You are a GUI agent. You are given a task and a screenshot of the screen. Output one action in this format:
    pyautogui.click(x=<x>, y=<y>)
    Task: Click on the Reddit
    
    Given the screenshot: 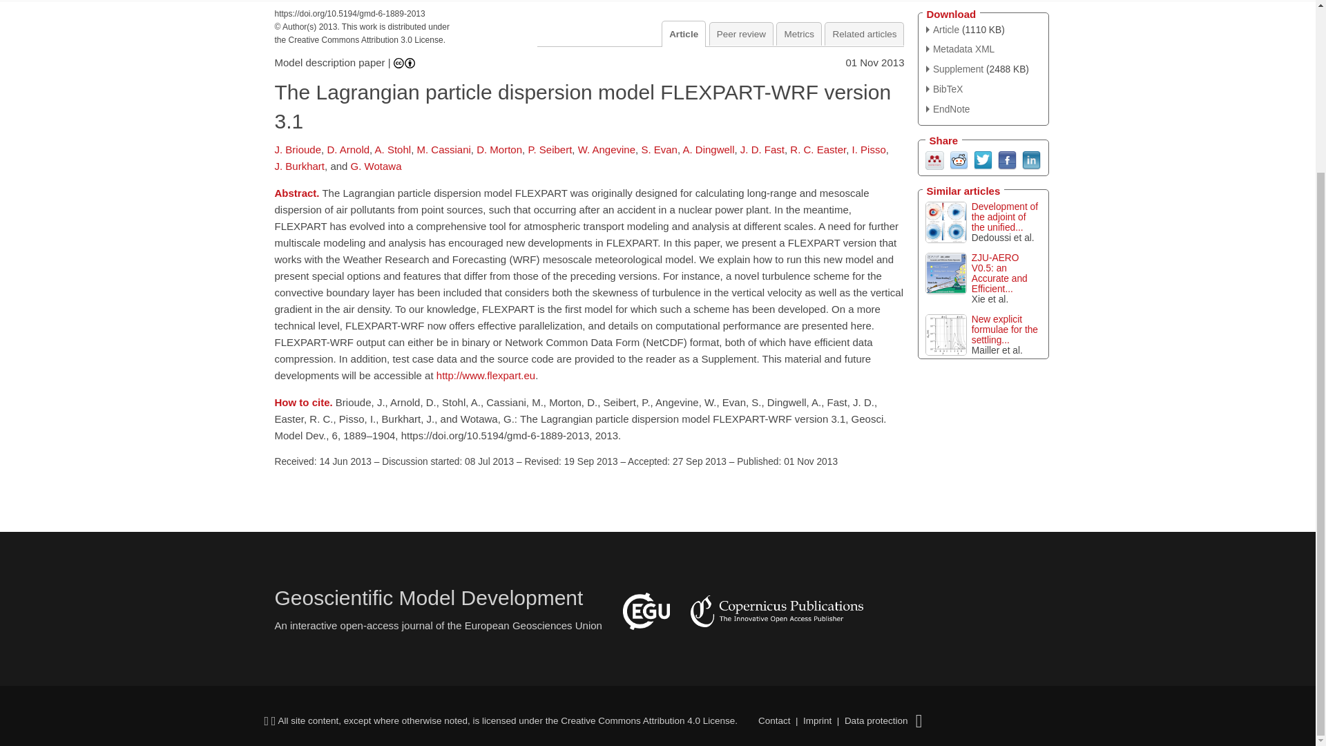 What is the action you would take?
    pyautogui.click(x=959, y=159)
    